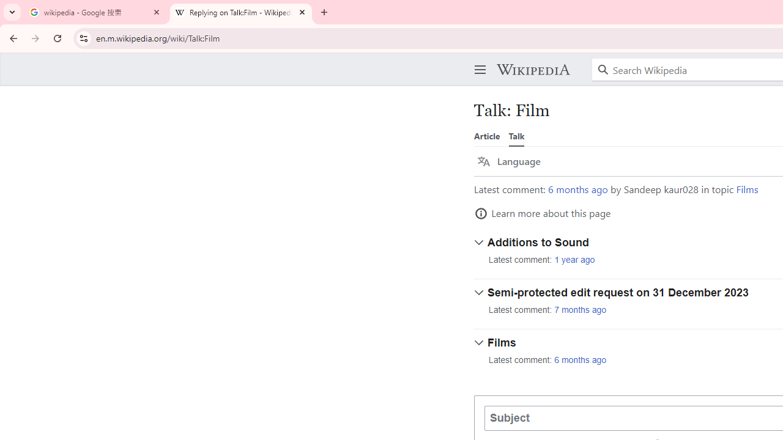 This screenshot has height=440, width=783. I want to click on AutomationID: main-menu-input, so click(478, 60).